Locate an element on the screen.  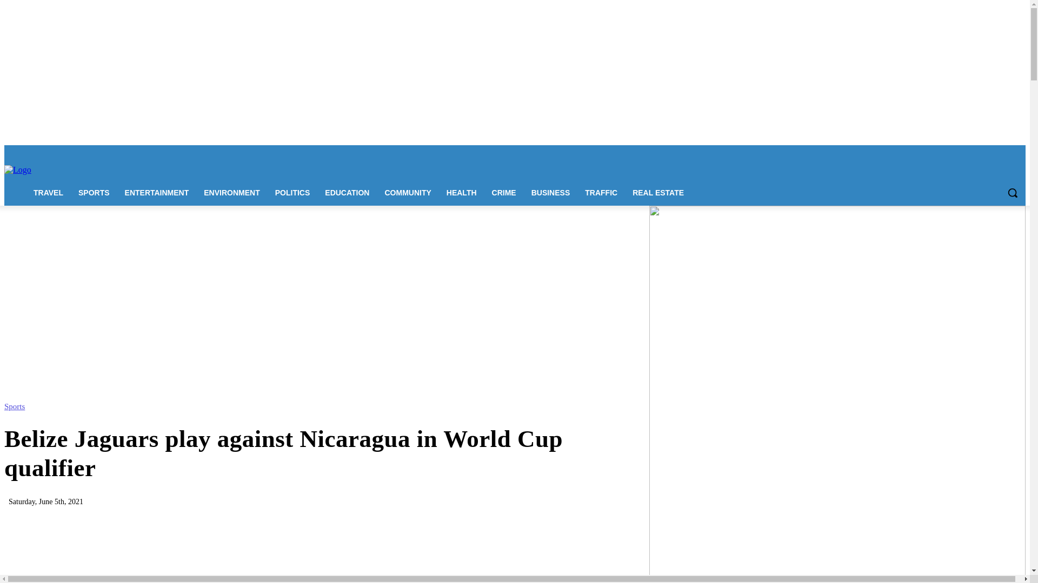
HEALTH is located at coordinates (462, 192).